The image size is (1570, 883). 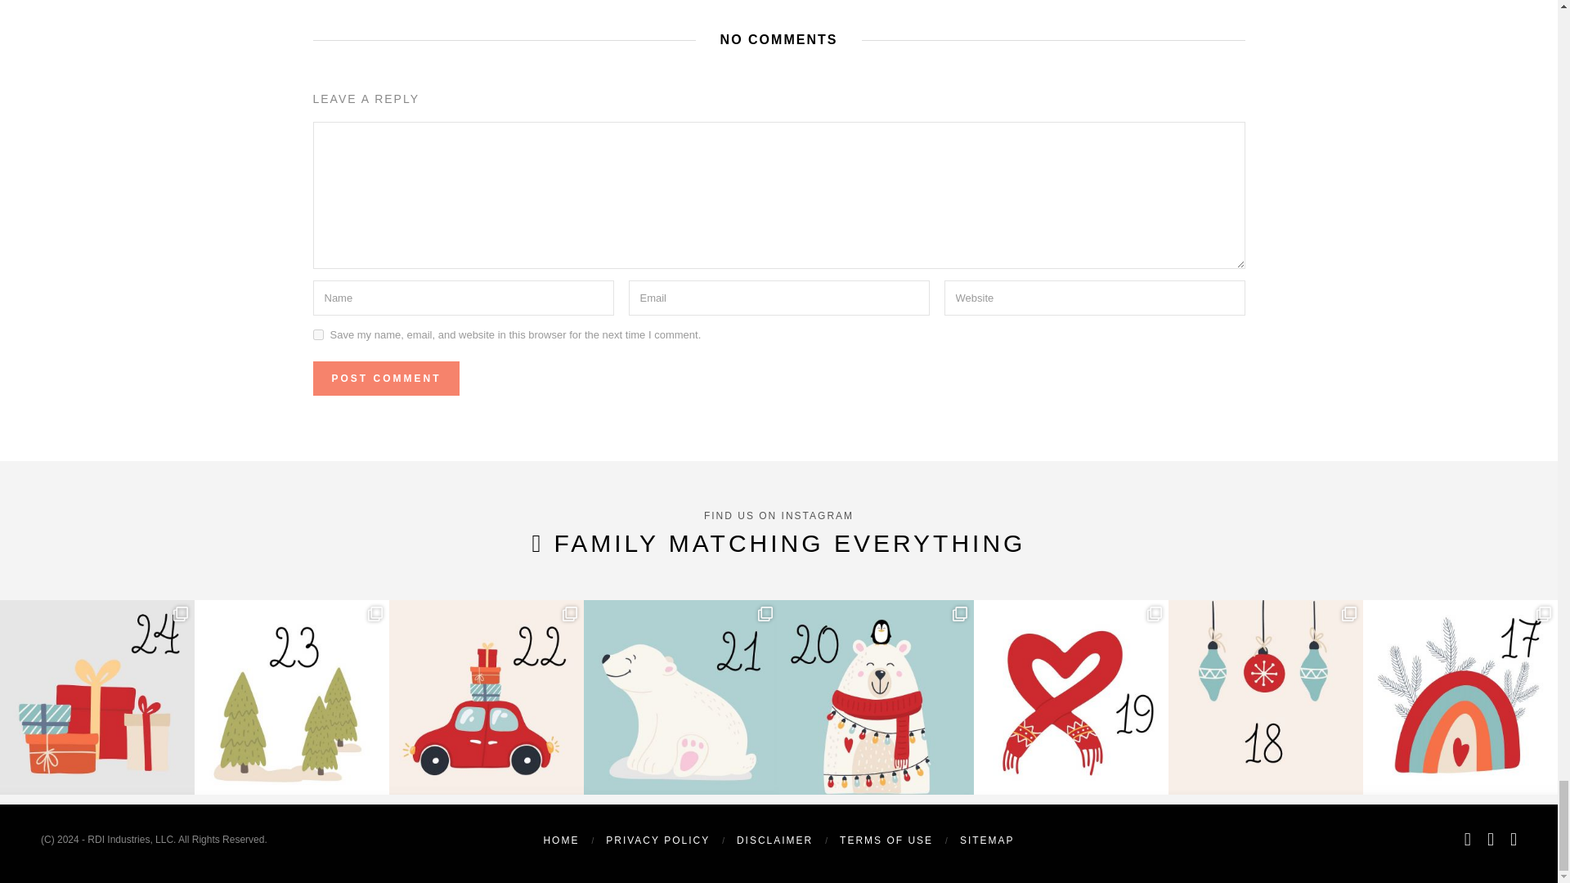 I want to click on Post Comment, so click(x=385, y=378).